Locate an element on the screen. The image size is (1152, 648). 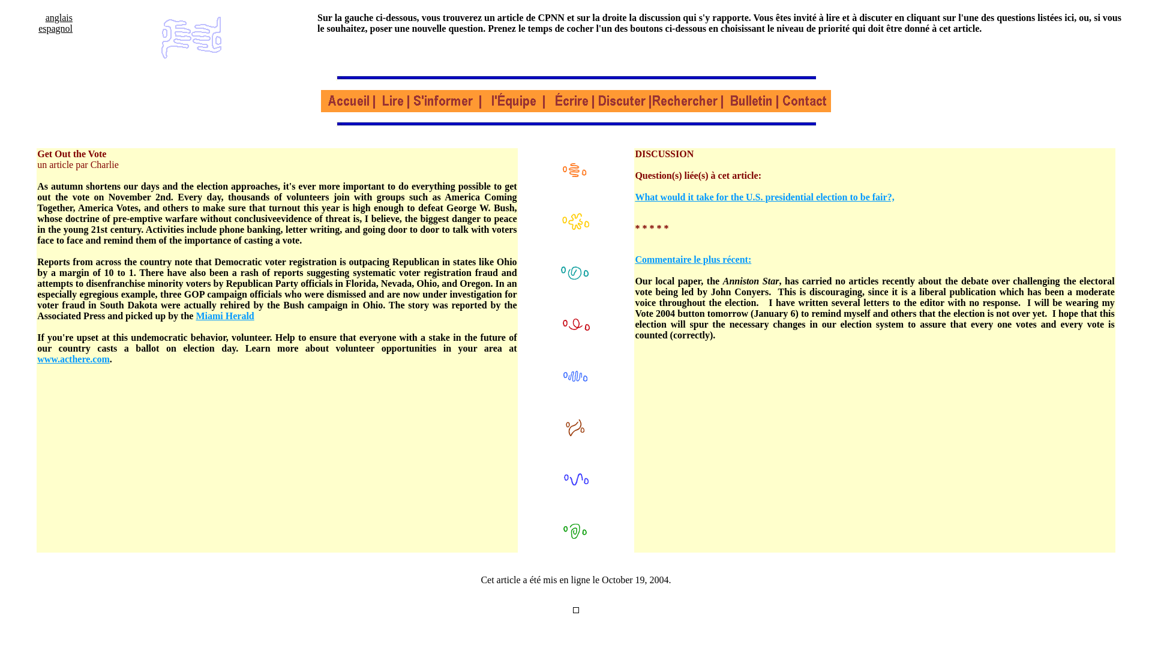
Miami Herald is located at coordinates (224, 316).